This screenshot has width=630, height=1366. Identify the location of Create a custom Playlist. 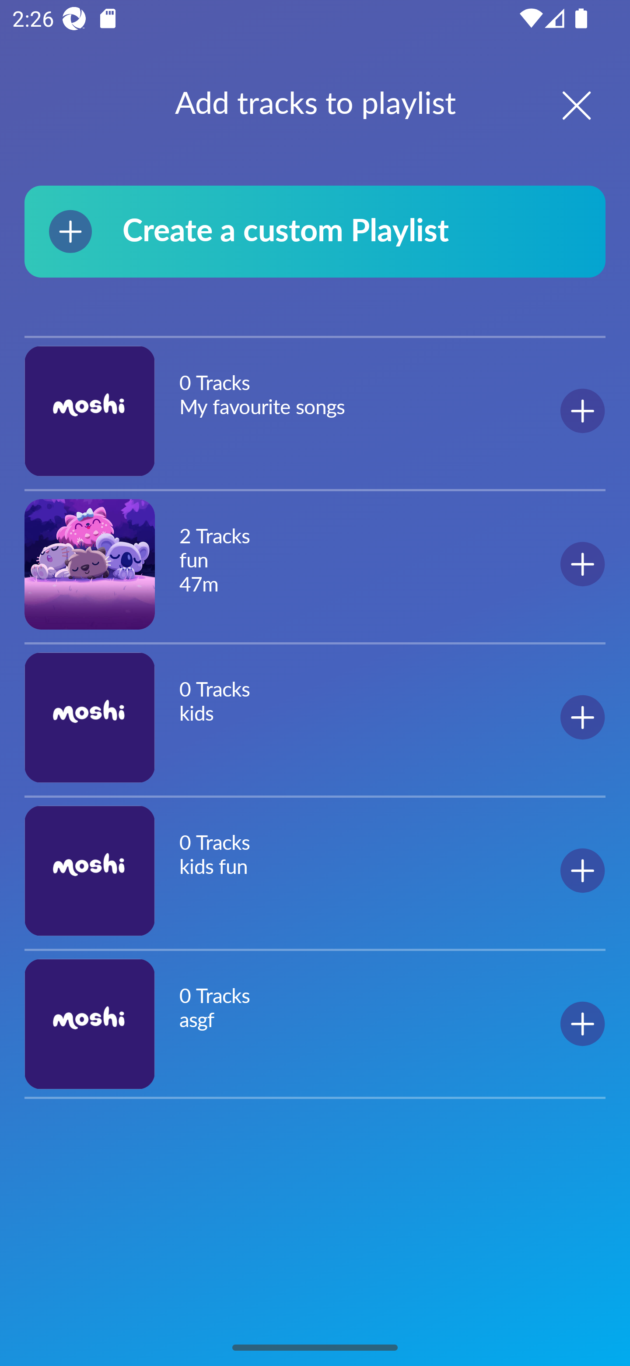
(315, 231).